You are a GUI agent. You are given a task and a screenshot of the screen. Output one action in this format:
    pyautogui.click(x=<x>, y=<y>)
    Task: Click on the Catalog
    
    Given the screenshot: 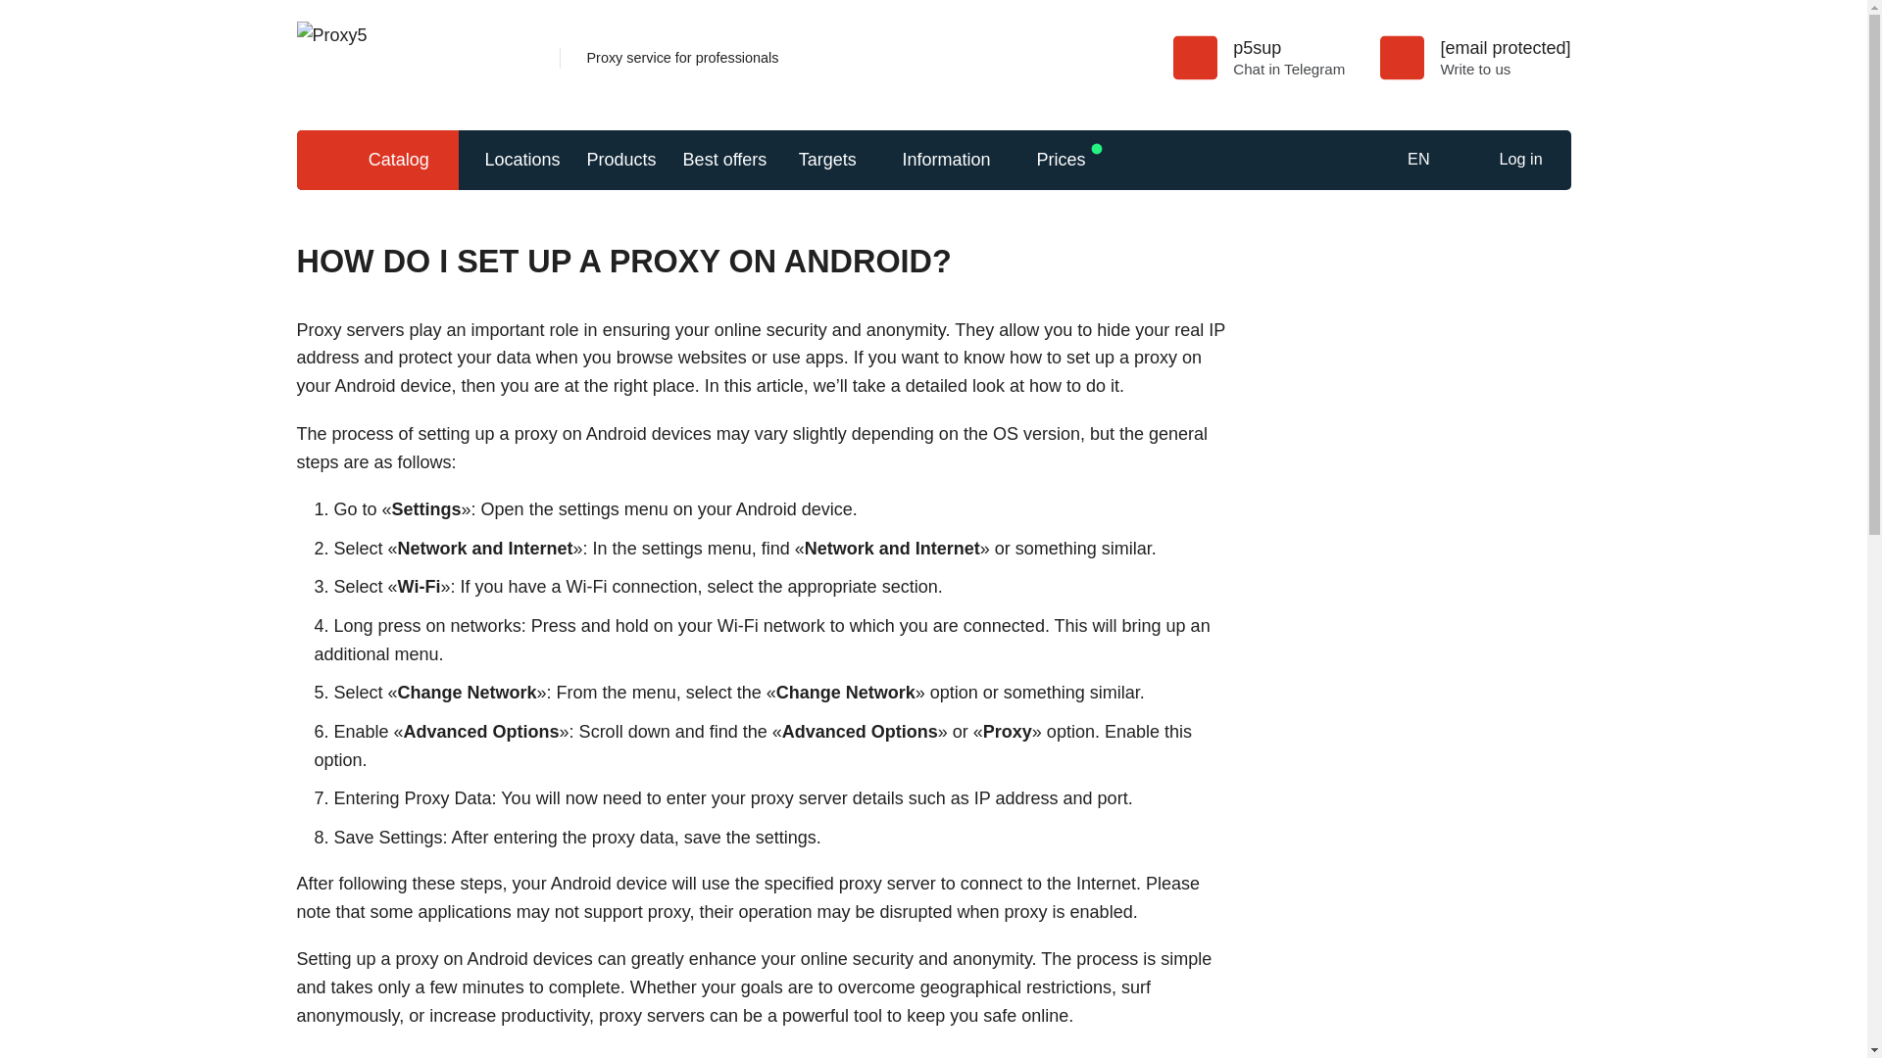 What is the action you would take?
    pyautogui.click(x=376, y=160)
    